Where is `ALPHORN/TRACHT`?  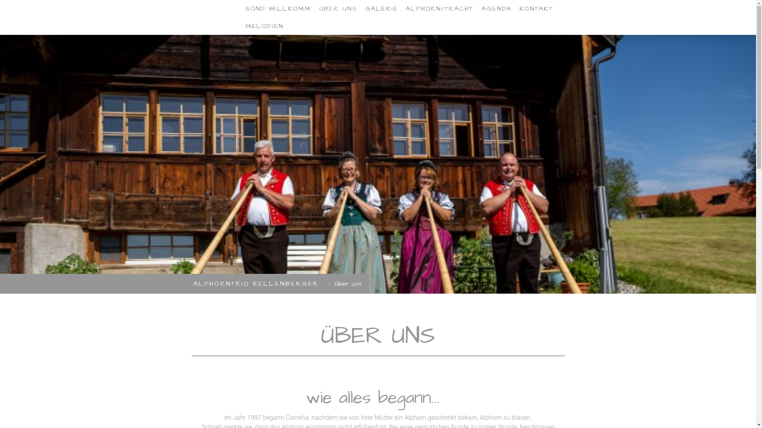 ALPHORN/TRACHT is located at coordinates (440, 9).